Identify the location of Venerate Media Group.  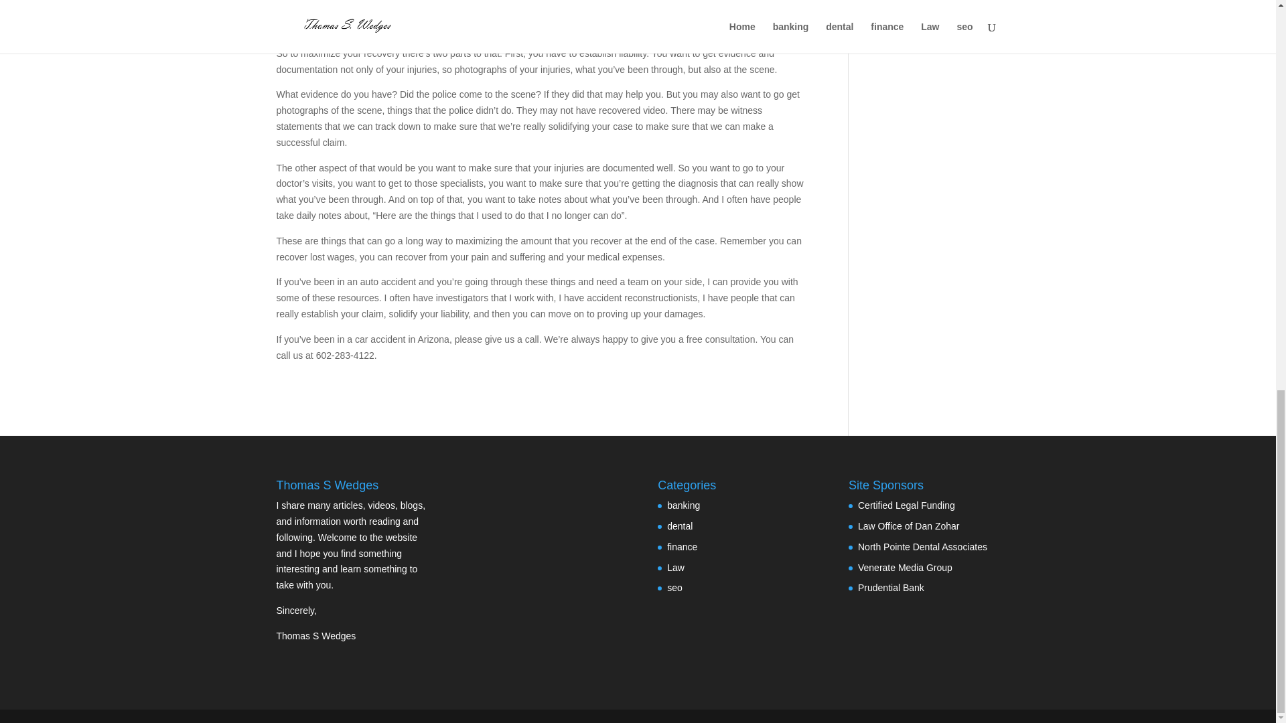
(905, 568).